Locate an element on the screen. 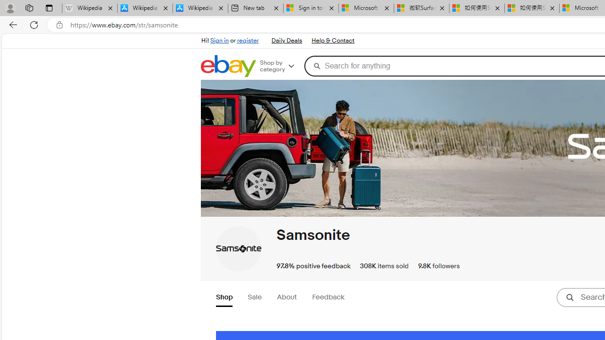 The width and height of the screenshot is (605, 340). Shop by category is located at coordinates (281, 66).